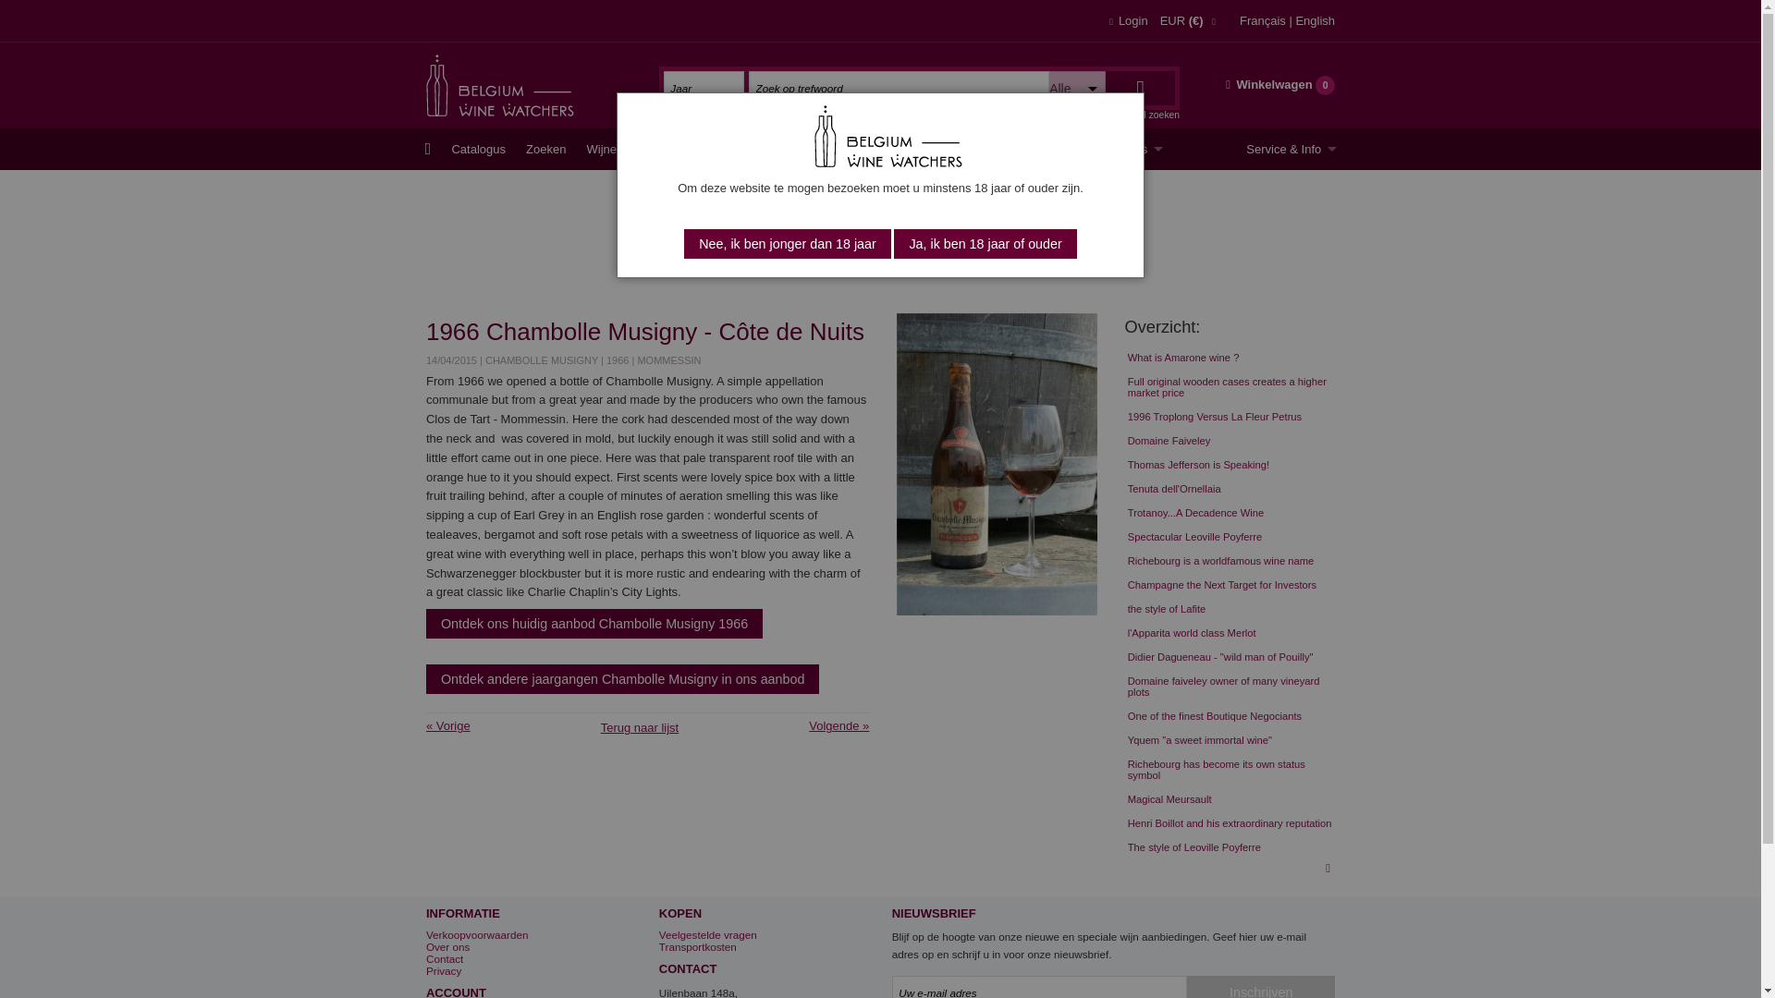 Image resolution: width=1775 pixels, height=998 pixels. Describe the element at coordinates (1141, 149) in the screenshot. I see `Blogs` at that location.